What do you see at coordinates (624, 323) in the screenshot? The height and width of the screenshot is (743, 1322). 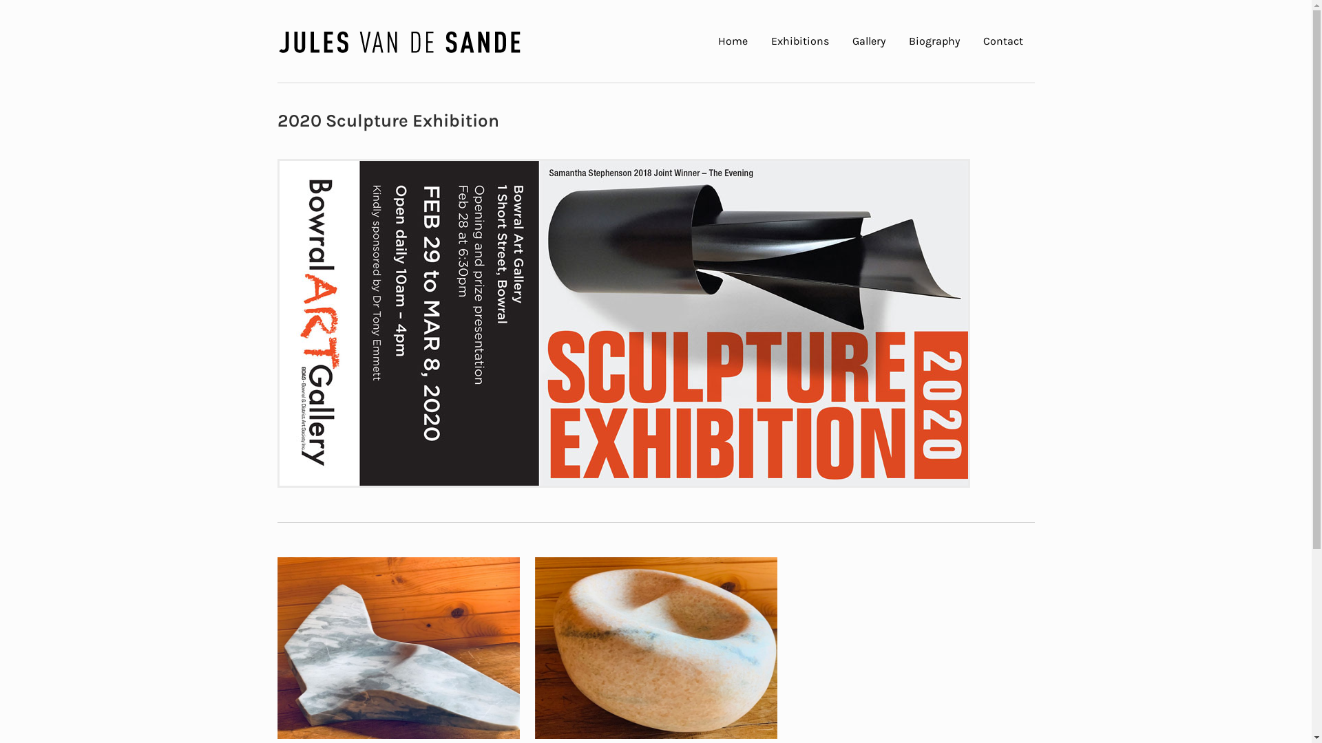 I see `SculptureExhibition-rotated` at bounding box center [624, 323].